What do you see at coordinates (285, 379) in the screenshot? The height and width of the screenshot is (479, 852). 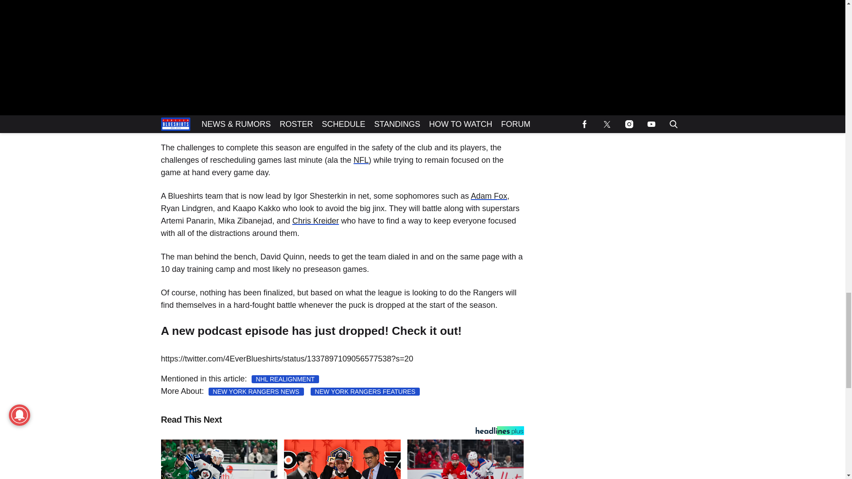 I see `NHL REALIGNMENT` at bounding box center [285, 379].